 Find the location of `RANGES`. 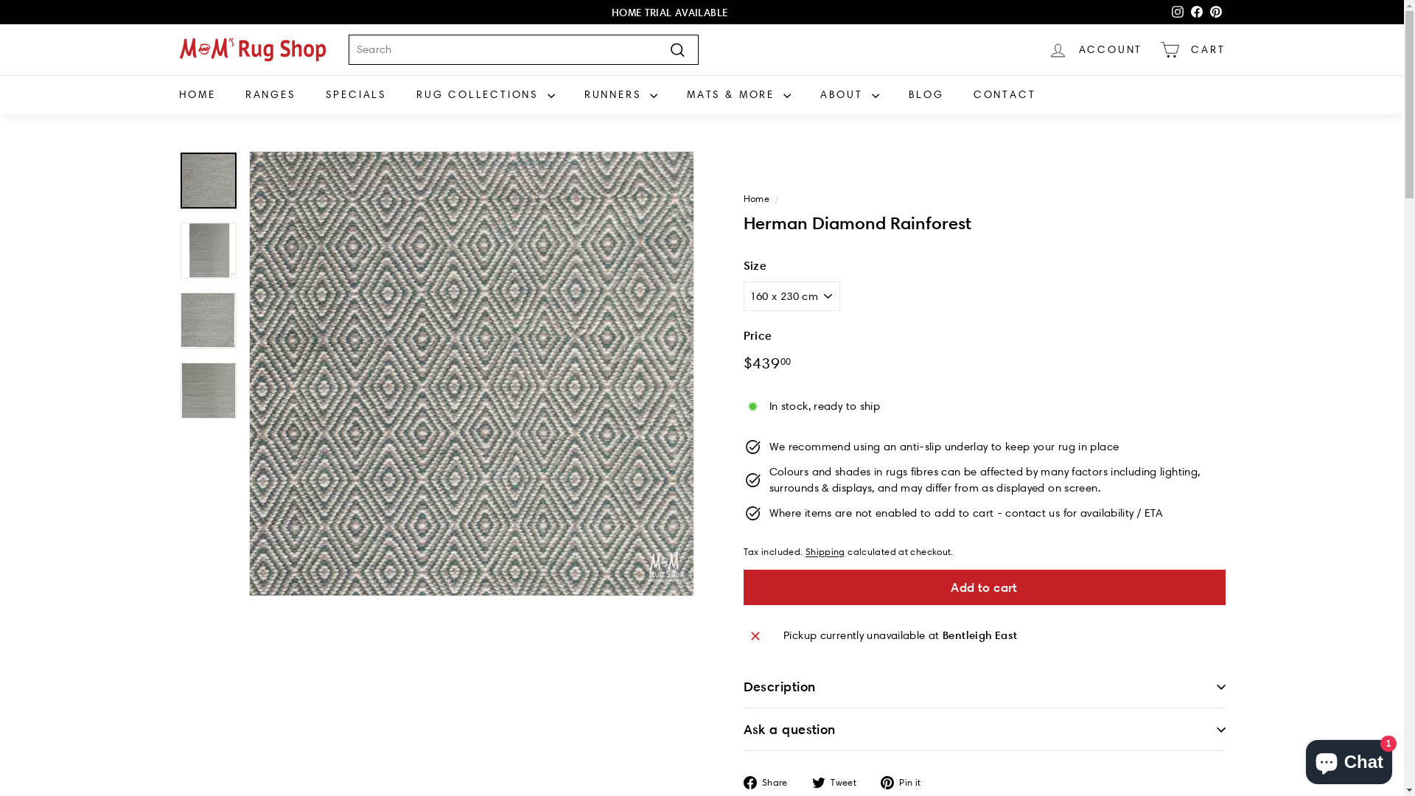

RANGES is located at coordinates (271, 94).